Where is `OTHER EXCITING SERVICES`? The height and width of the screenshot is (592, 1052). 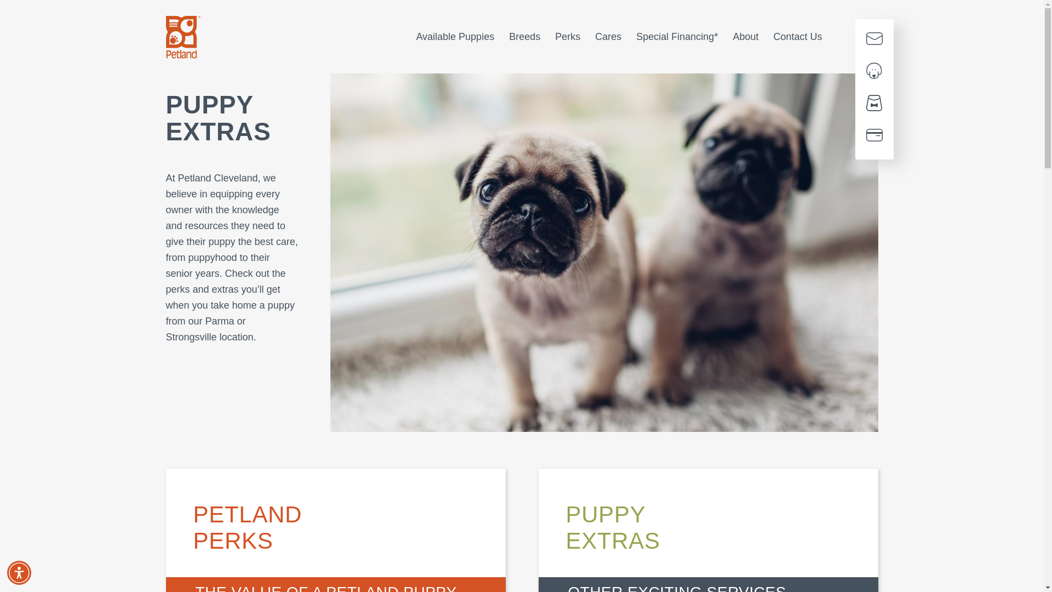
OTHER EXCITING SERVICES is located at coordinates (707, 584).